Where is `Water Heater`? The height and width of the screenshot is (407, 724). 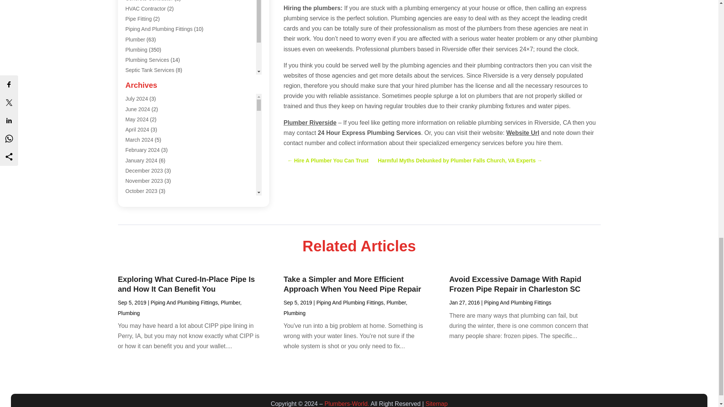
Water Heater is located at coordinates (141, 101).